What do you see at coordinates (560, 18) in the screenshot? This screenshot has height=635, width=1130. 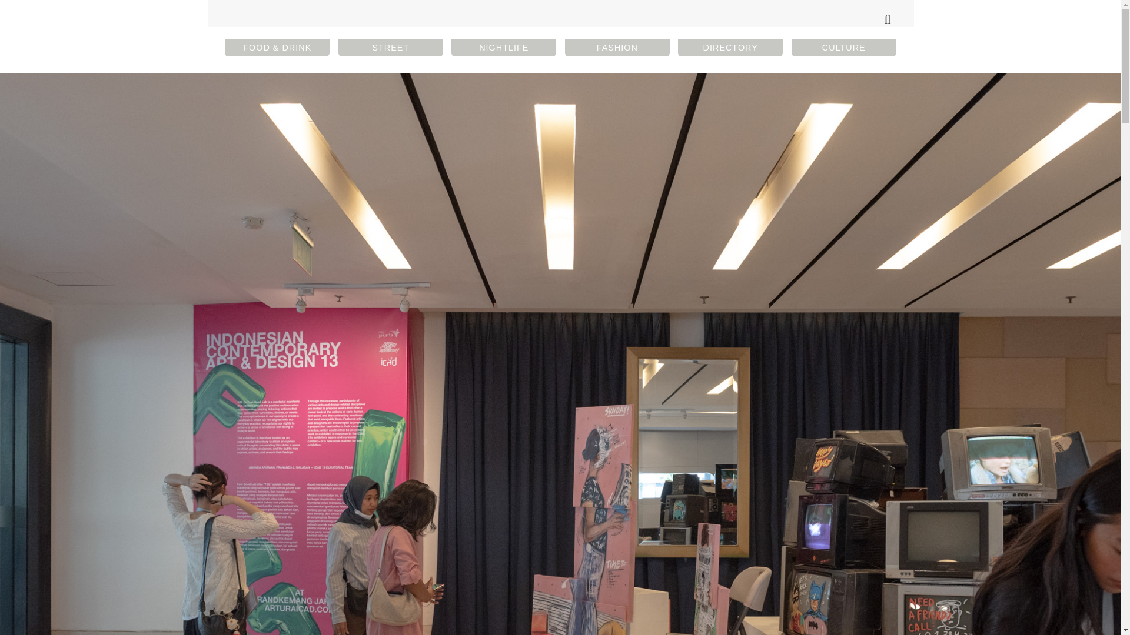 I see `Exploring Emotion at ICAD 13: Feel Good Lab - Manual Jakarta` at bounding box center [560, 18].